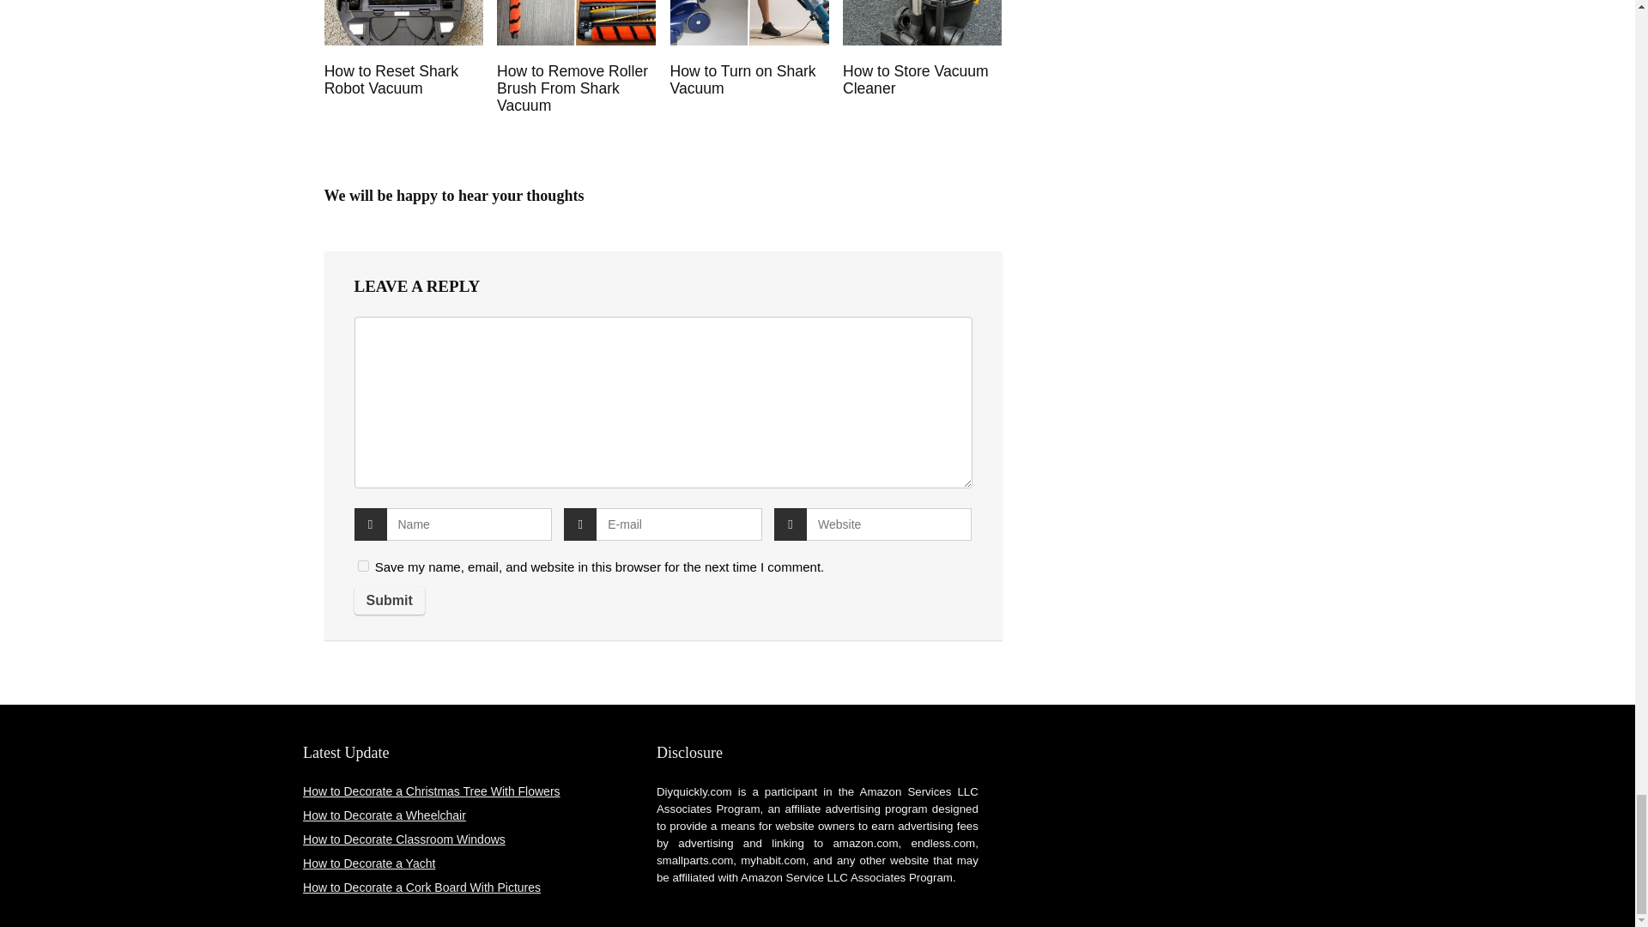  What do you see at coordinates (742, 80) in the screenshot?
I see `How to Turn on Shark Vacuum` at bounding box center [742, 80].